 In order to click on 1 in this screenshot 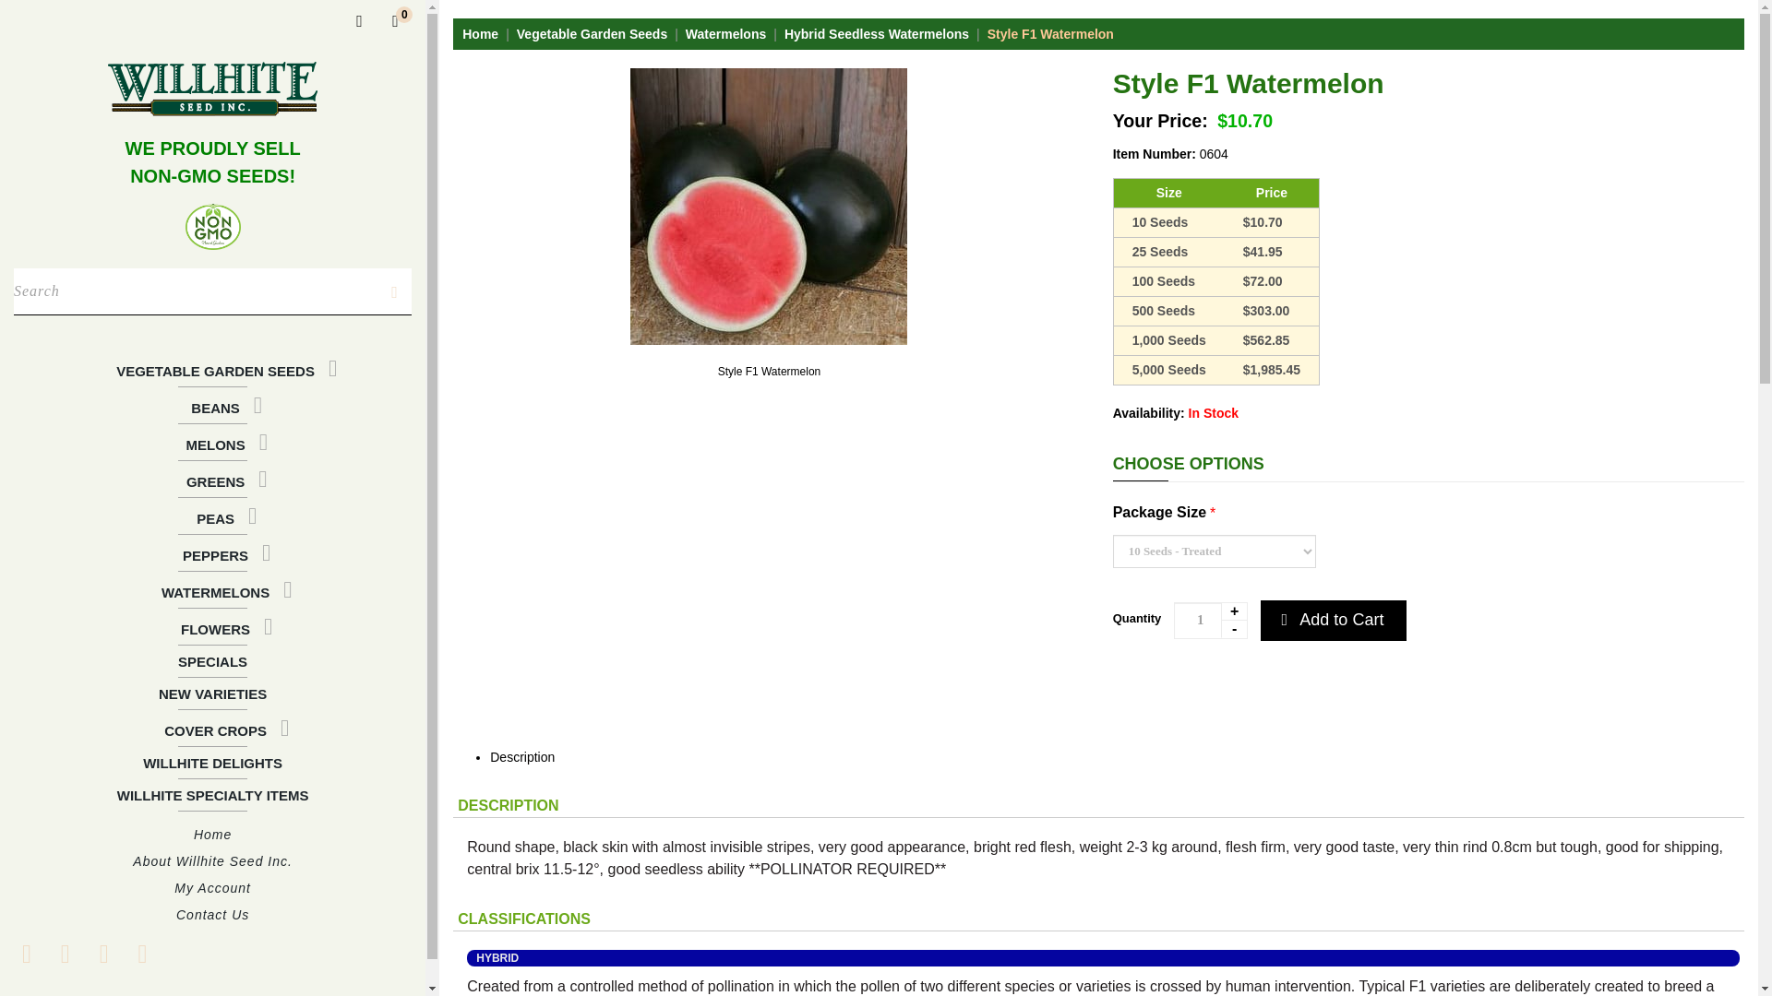, I will do `click(1210, 621)`.